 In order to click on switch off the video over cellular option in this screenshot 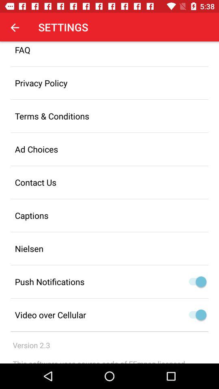, I will do `click(195, 315)`.